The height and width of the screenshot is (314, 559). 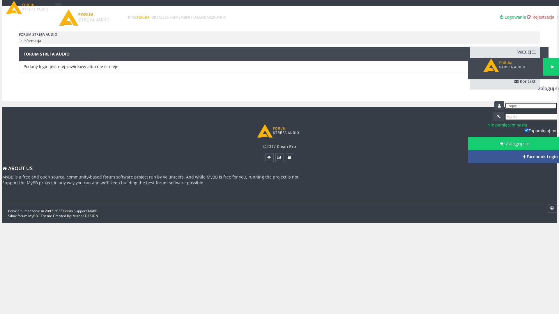 What do you see at coordinates (143, 17) in the screenshot?
I see `FORUM` at bounding box center [143, 17].